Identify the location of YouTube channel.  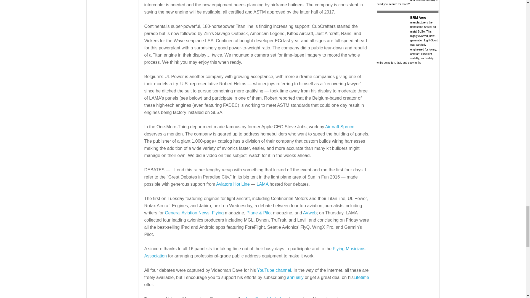
(274, 270).